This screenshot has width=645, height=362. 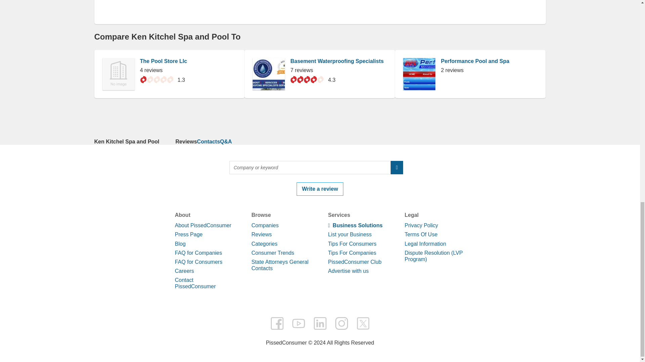 I want to click on Basement Waterproofing Specialists, so click(x=337, y=61).